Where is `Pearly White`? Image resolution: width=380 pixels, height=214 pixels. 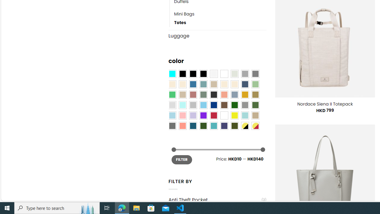
Pearly White is located at coordinates (214, 74).